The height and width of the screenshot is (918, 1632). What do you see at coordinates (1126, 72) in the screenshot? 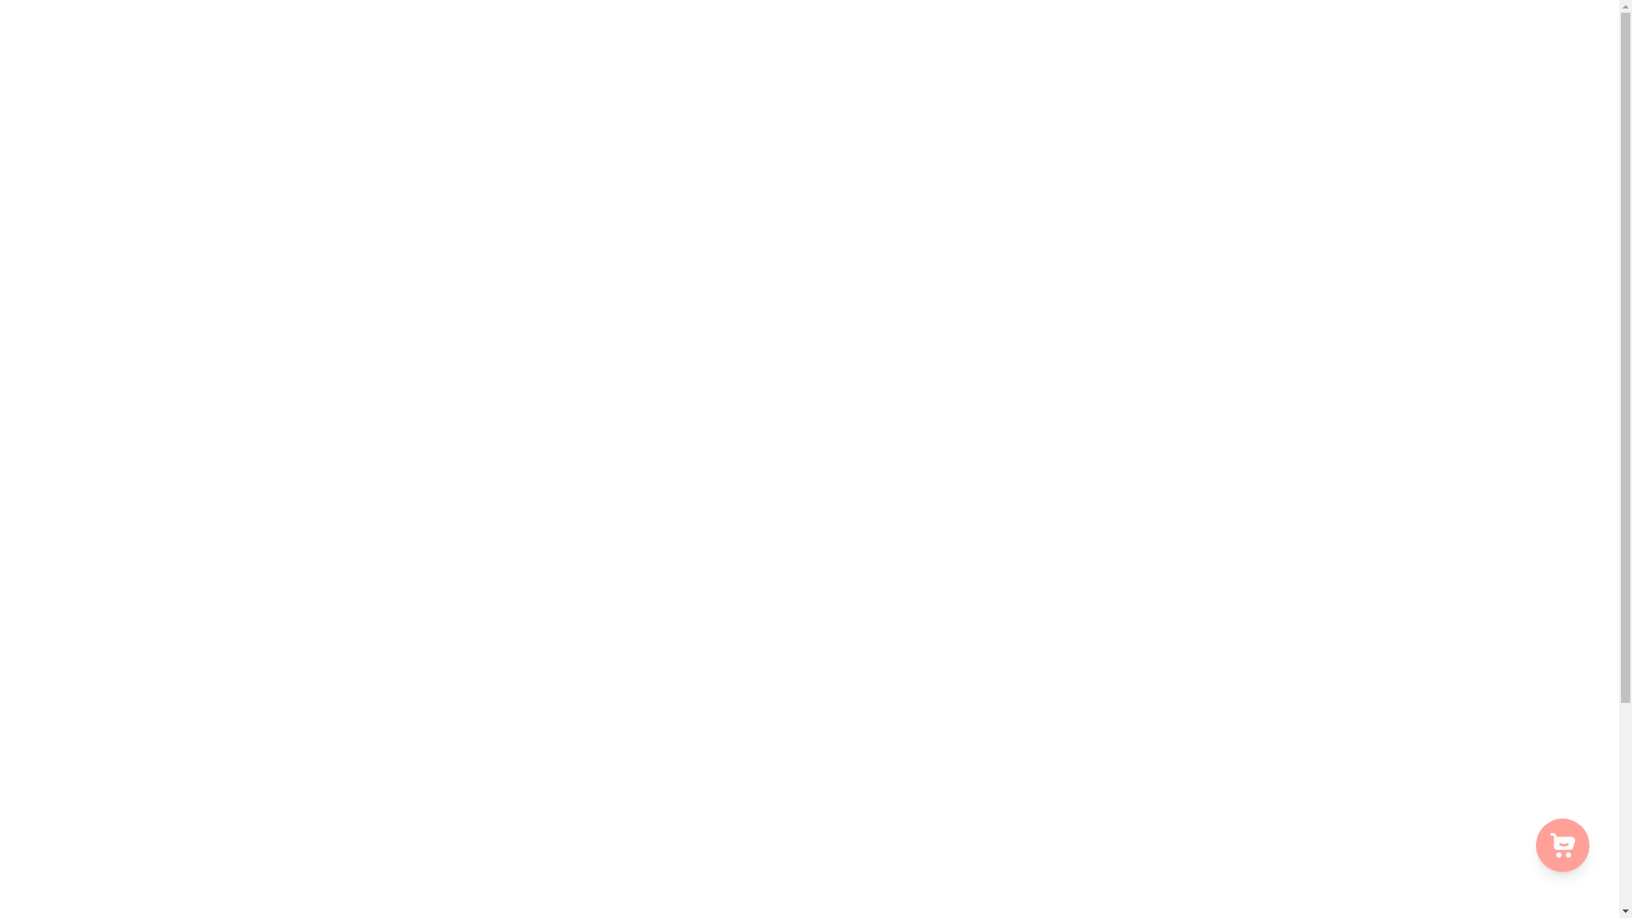
I see `About` at bounding box center [1126, 72].